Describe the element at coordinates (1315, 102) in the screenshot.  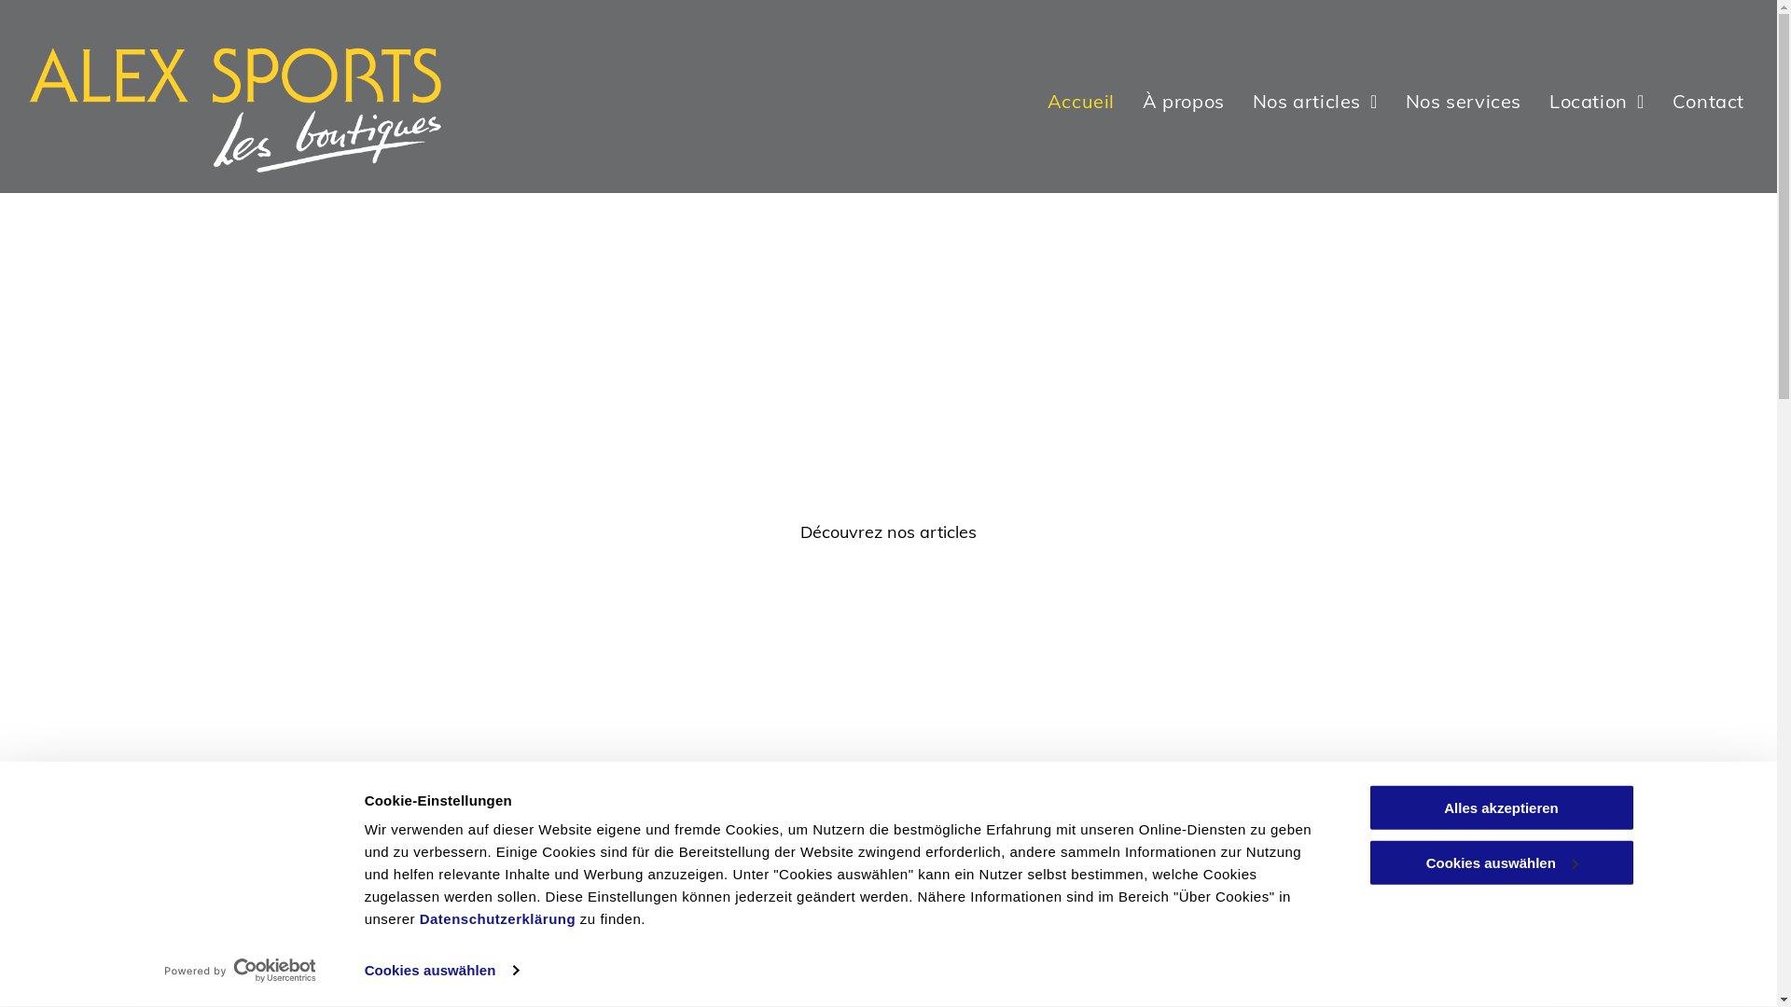
I see `Nos articles` at that location.